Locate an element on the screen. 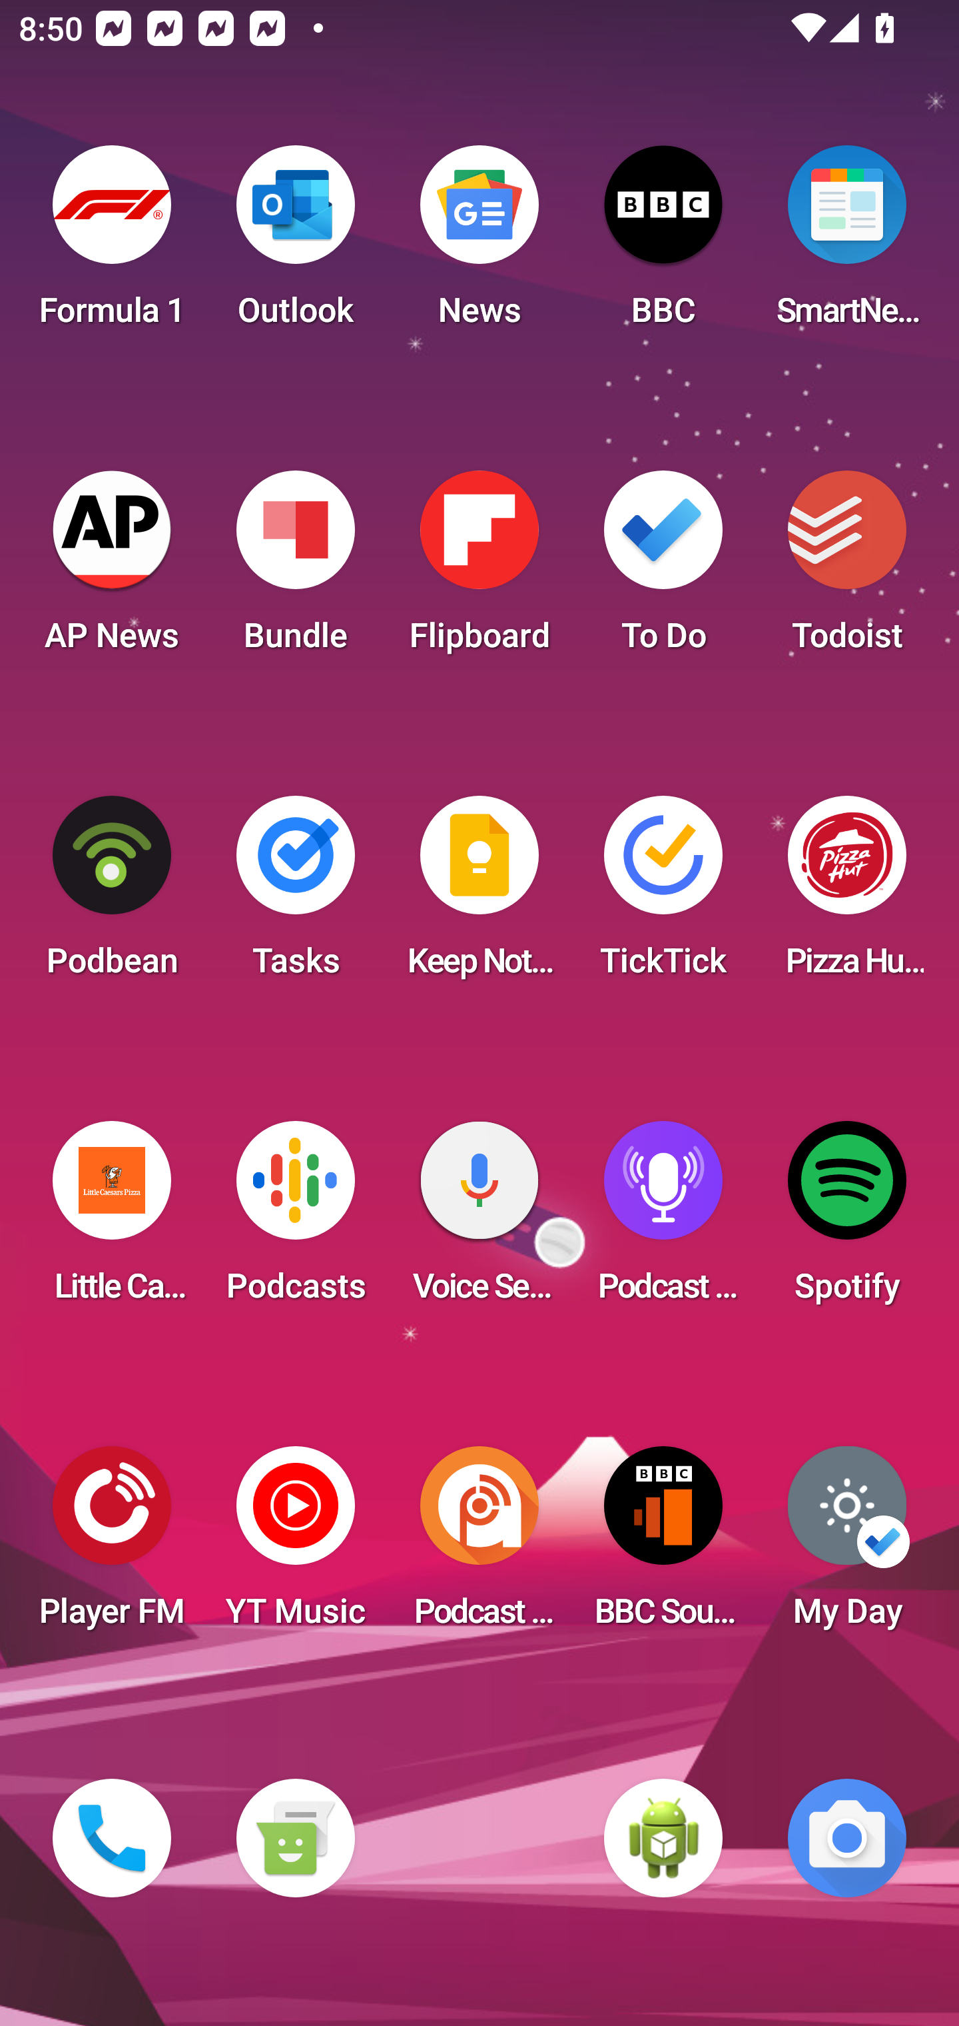  Camera is located at coordinates (847, 1838).